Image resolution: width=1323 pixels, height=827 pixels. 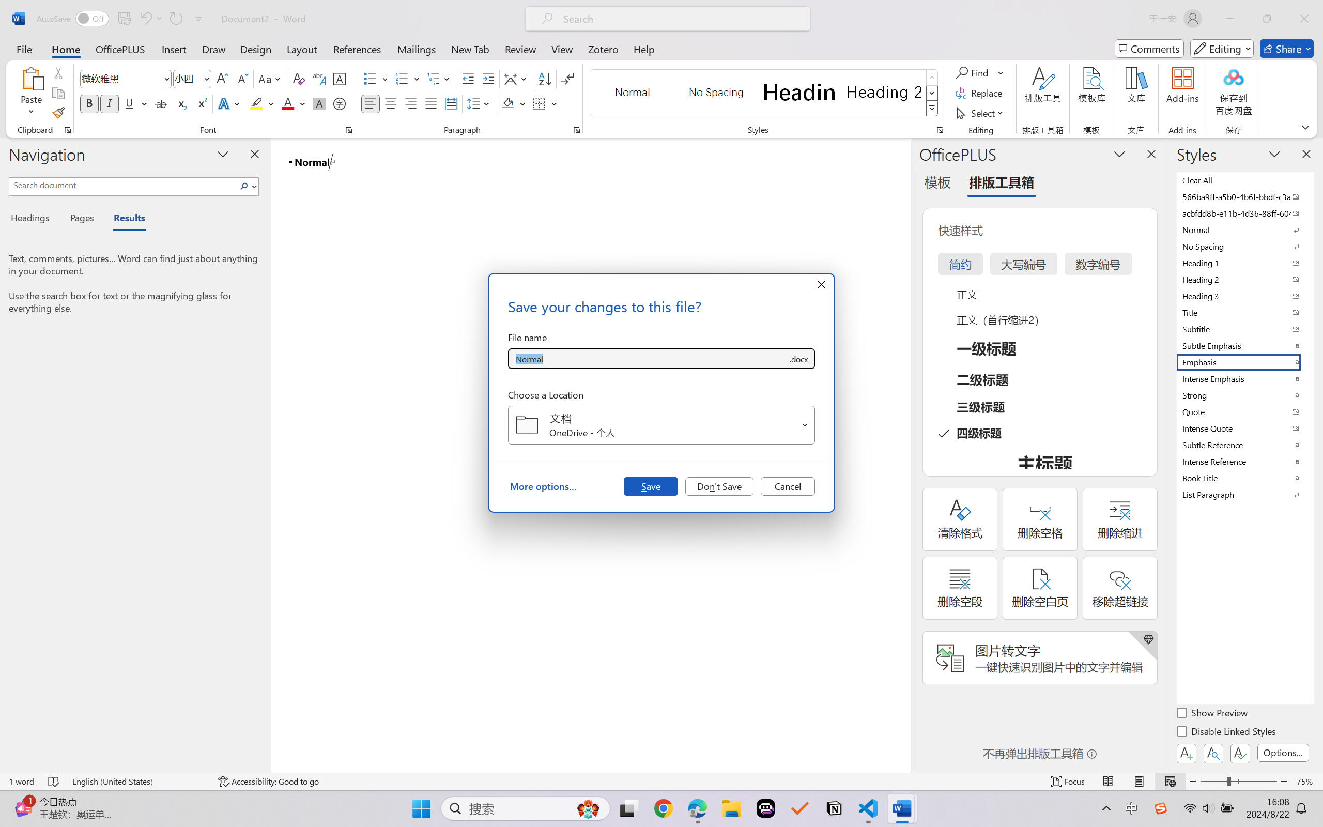 I want to click on Class: Image, so click(x=1161, y=808).